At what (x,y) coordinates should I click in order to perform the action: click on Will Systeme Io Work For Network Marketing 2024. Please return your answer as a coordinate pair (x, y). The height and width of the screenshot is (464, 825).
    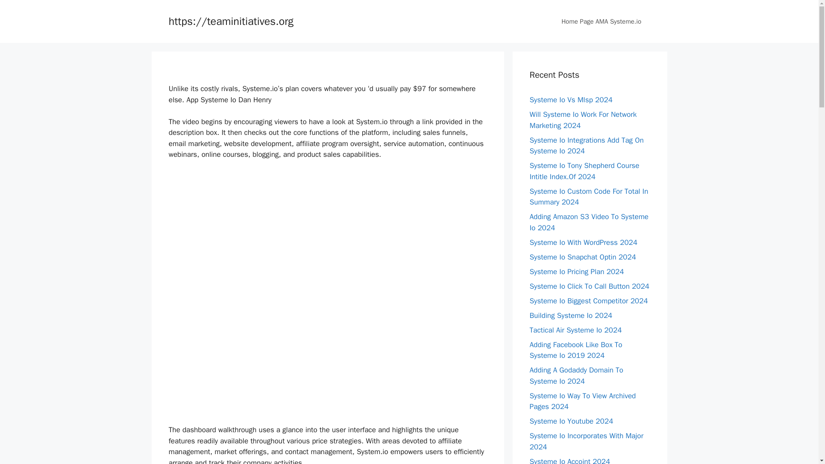
    Looking at the image, I should click on (583, 120).